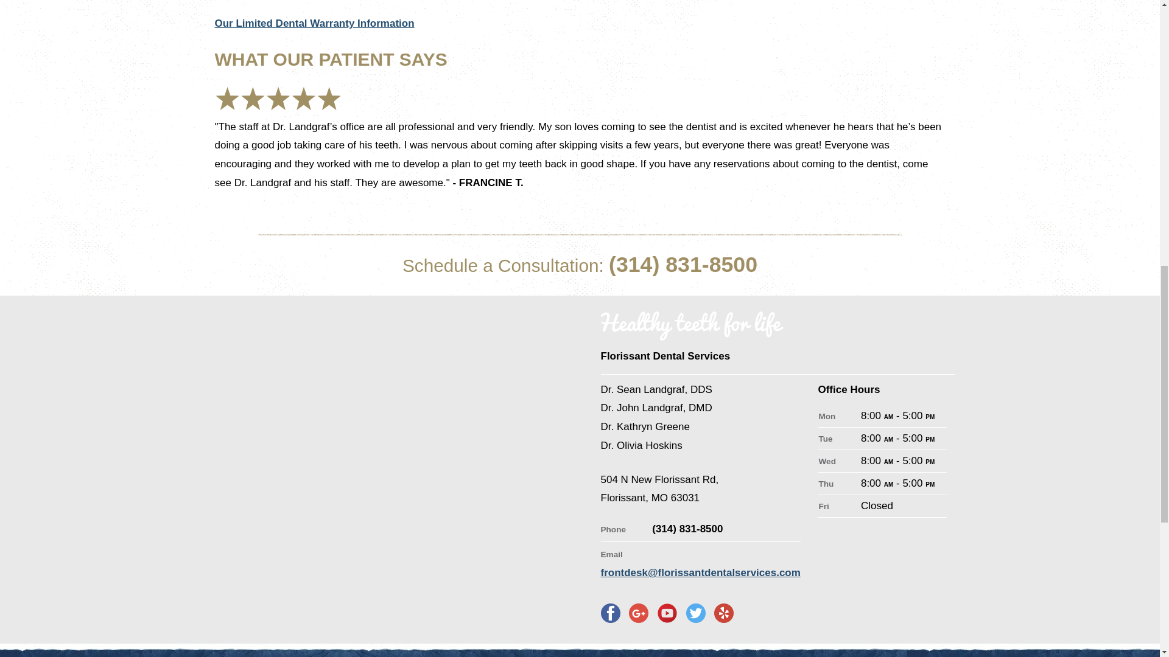 Image resolution: width=1169 pixels, height=657 pixels. I want to click on Follow us on Facebook, so click(724, 613).